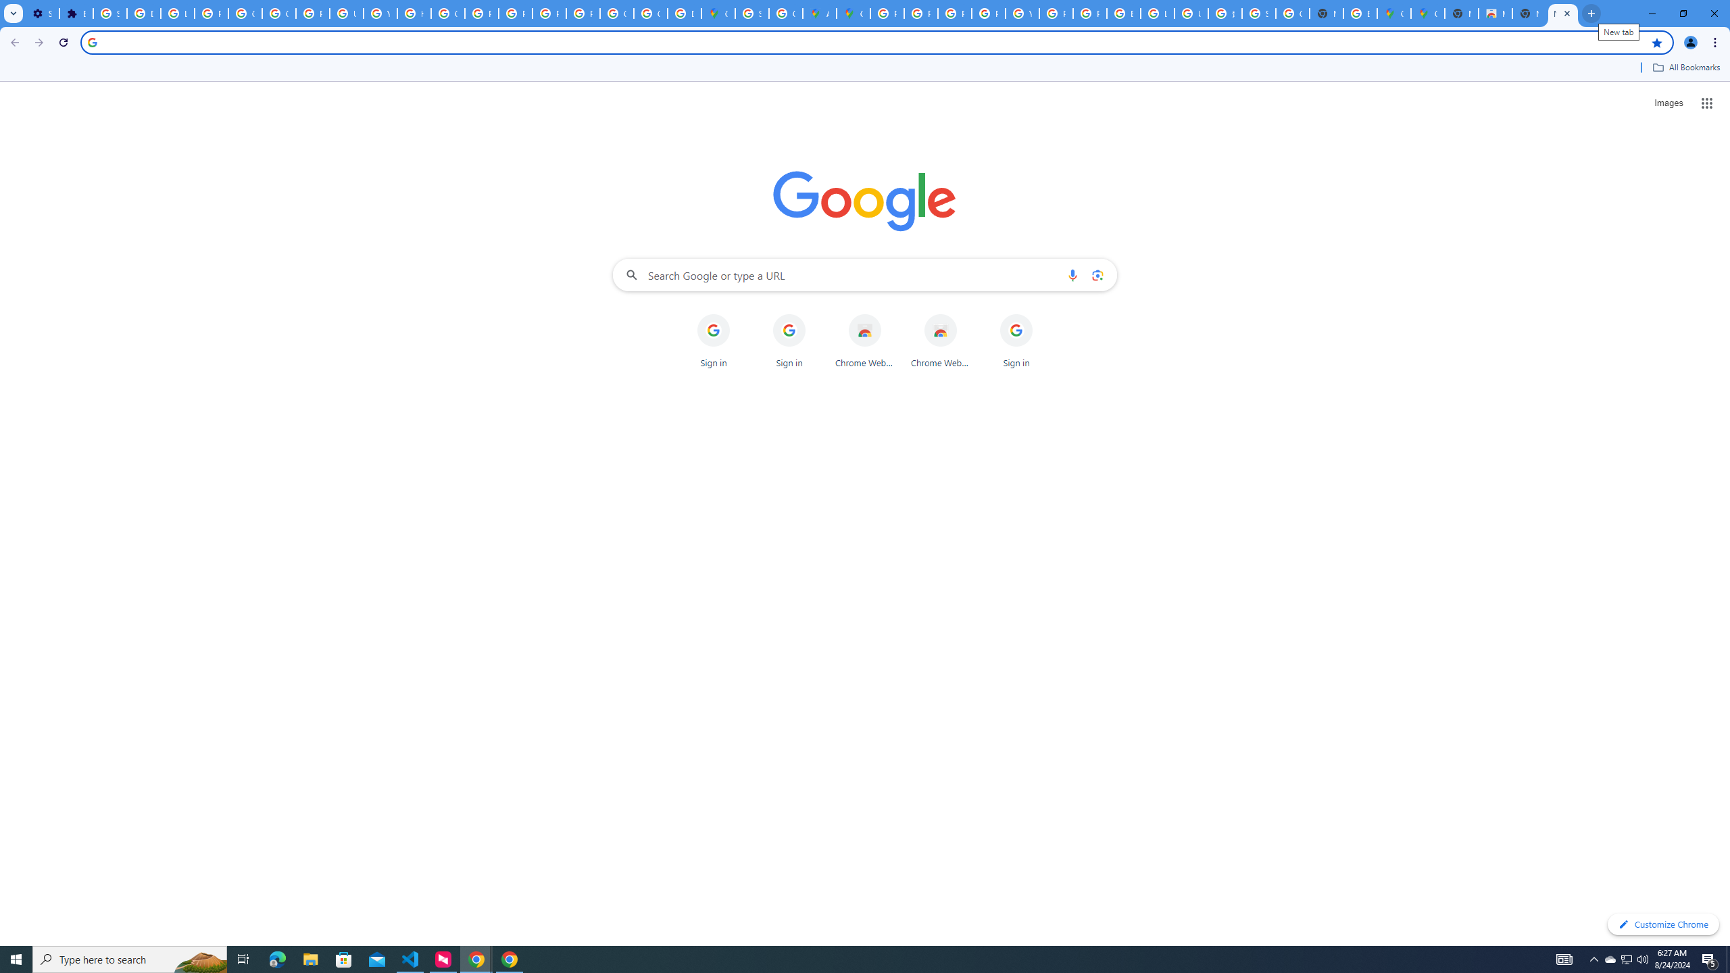 This screenshot has width=1730, height=973. What do you see at coordinates (853, 14) in the screenshot?
I see `Google Maps` at bounding box center [853, 14].